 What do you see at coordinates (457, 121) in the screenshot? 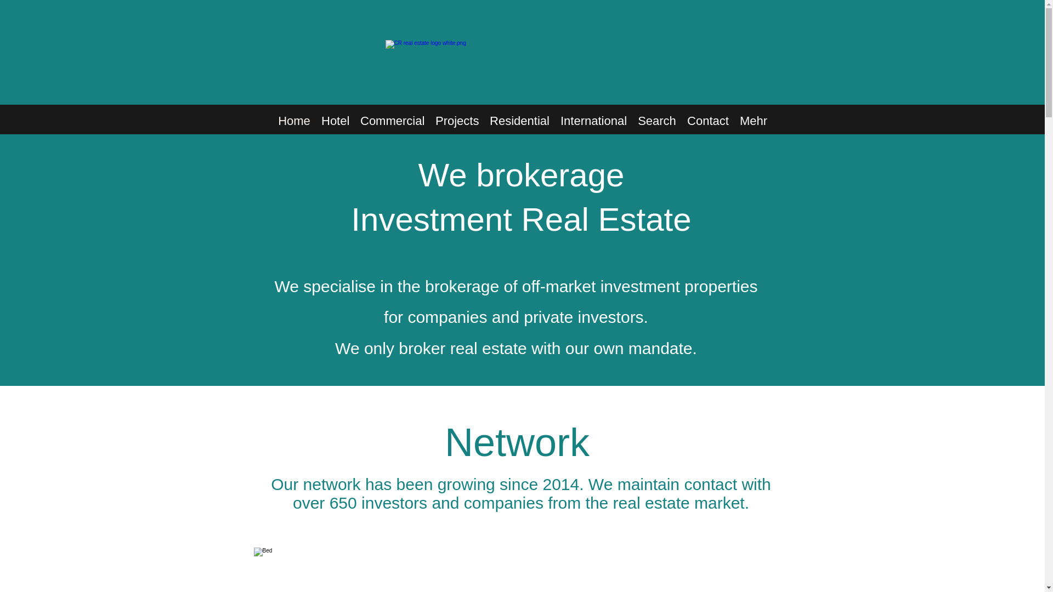
I see `Projects` at bounding box center [457, 121].